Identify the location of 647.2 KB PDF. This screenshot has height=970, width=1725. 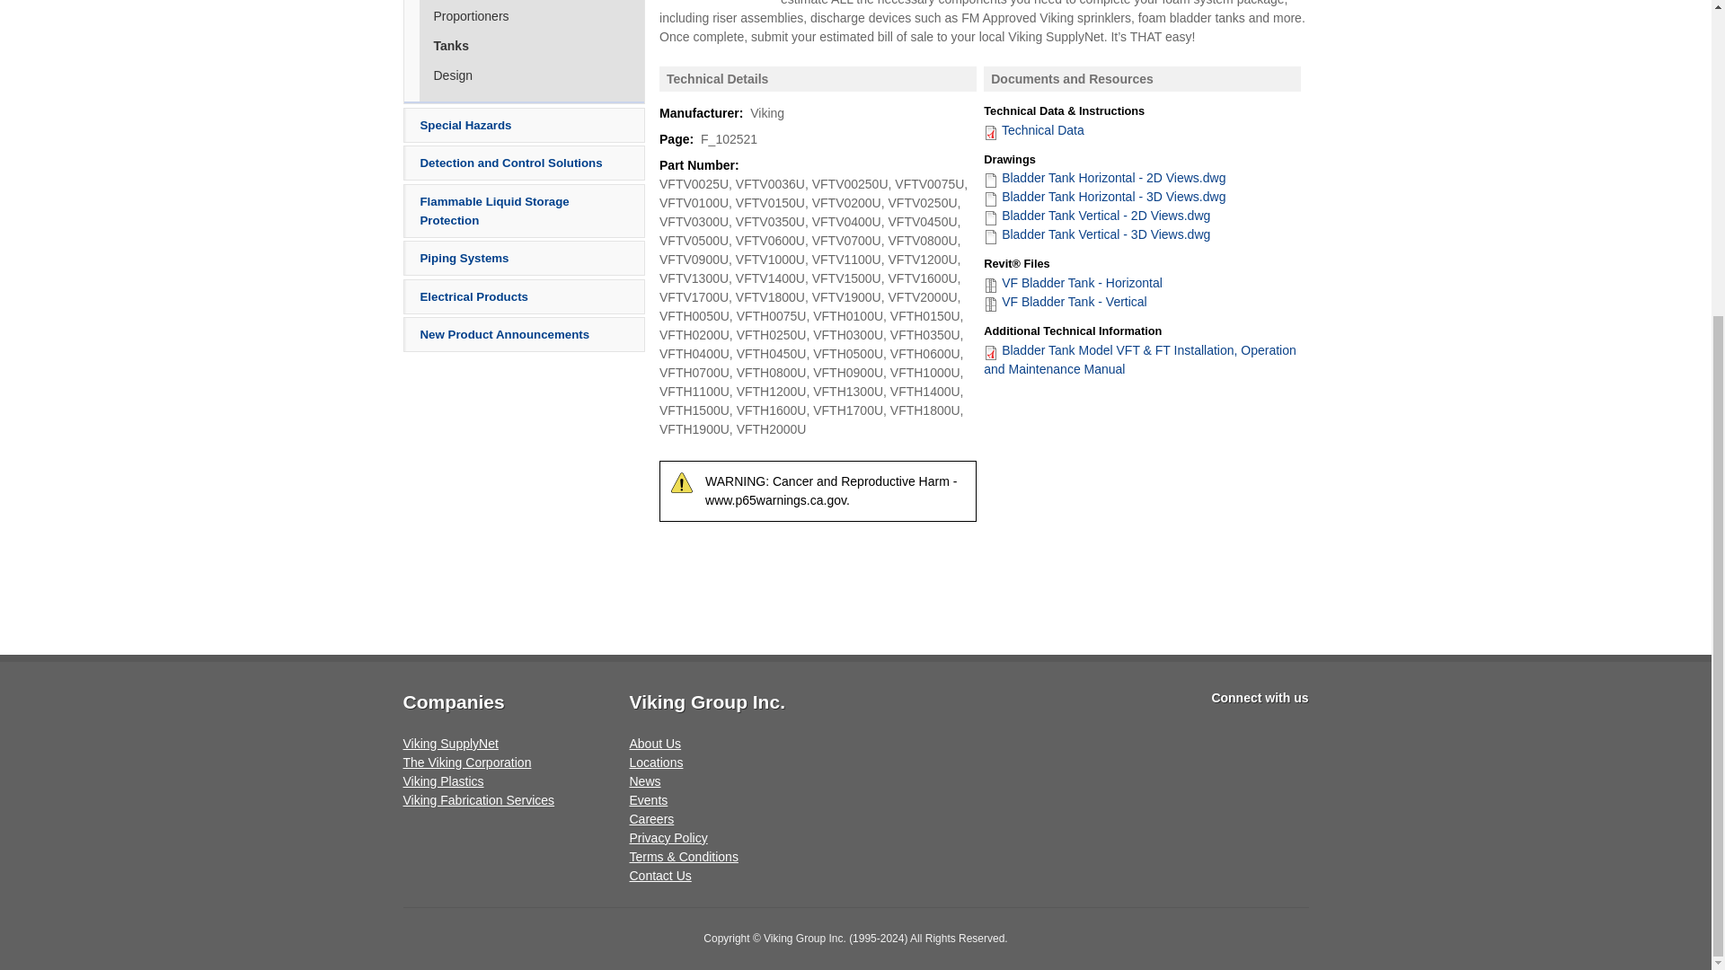
(1033, 129).